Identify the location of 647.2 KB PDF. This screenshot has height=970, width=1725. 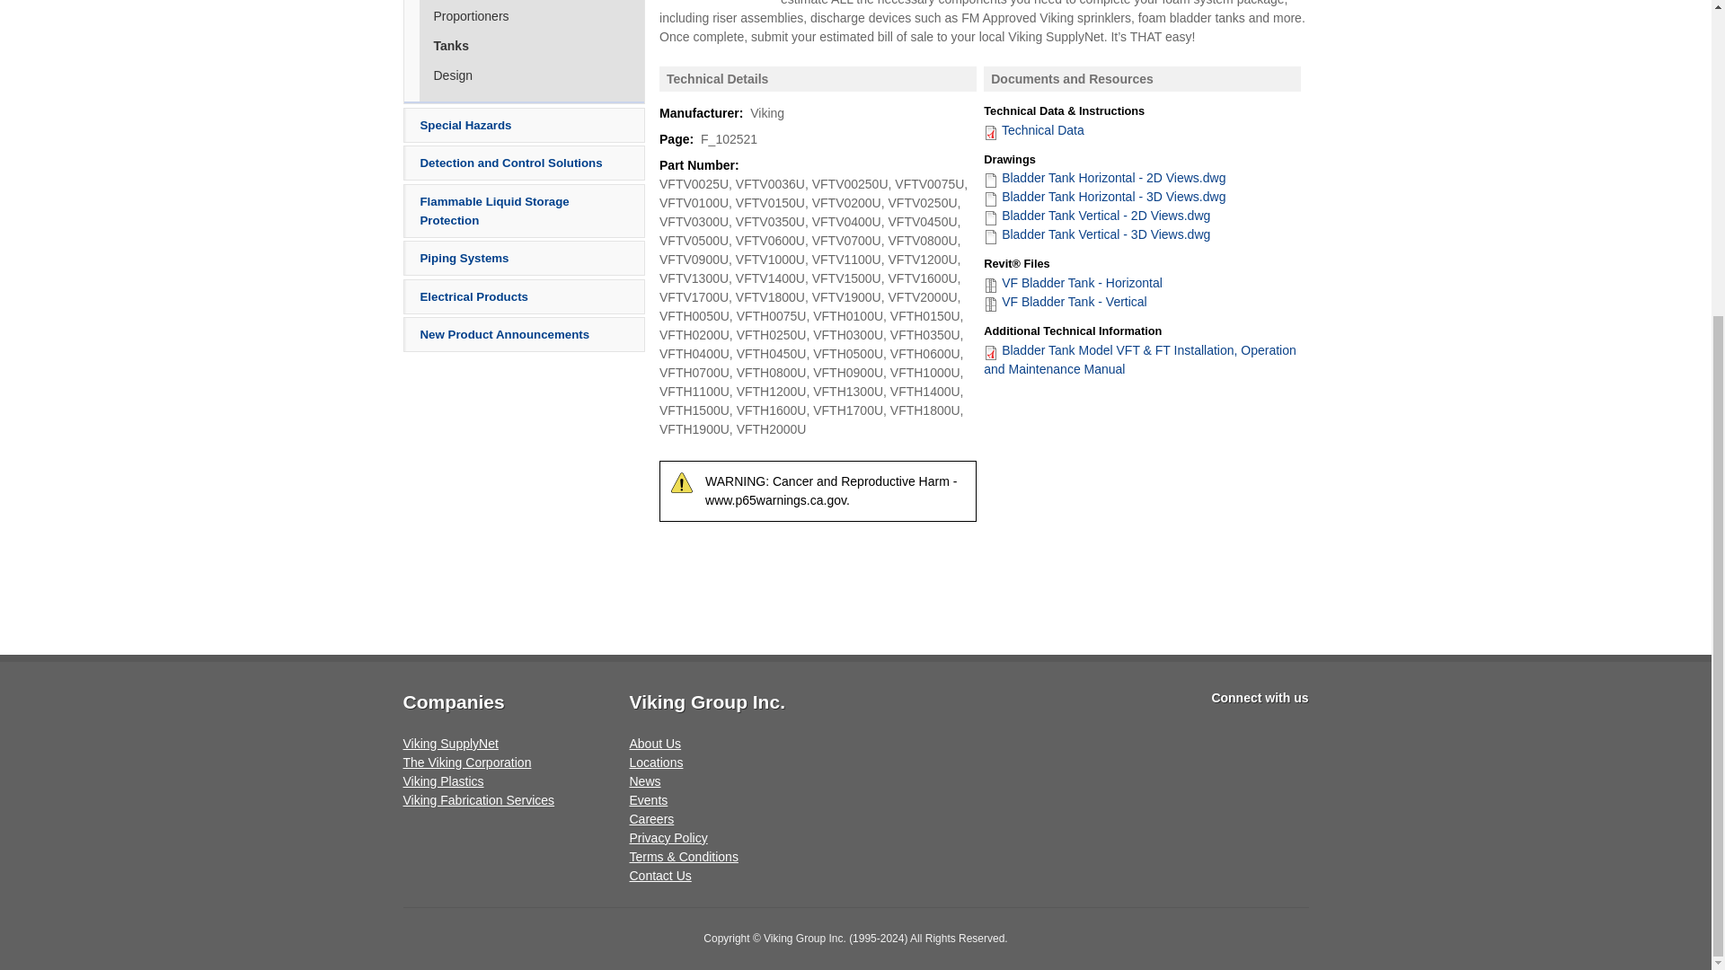
(1033, 129).